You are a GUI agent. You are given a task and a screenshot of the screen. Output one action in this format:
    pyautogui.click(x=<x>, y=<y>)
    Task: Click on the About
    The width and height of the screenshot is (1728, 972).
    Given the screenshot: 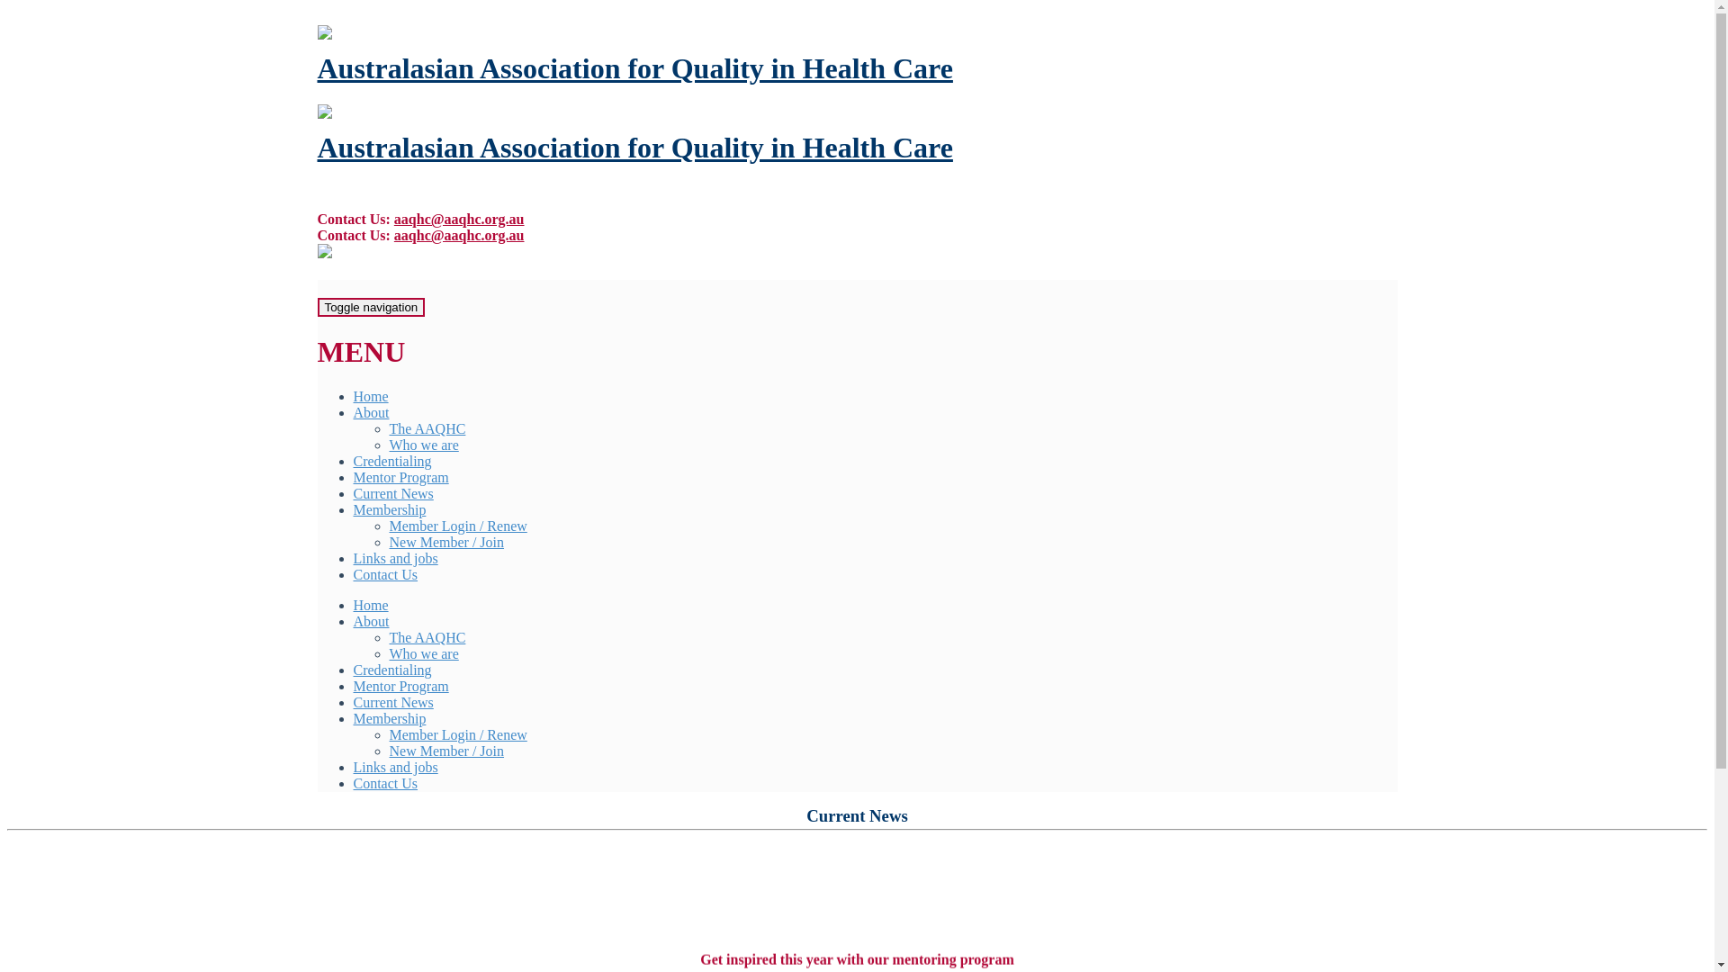 What is the action you would take?
    pyautogui.click(x=371, y=621)
    